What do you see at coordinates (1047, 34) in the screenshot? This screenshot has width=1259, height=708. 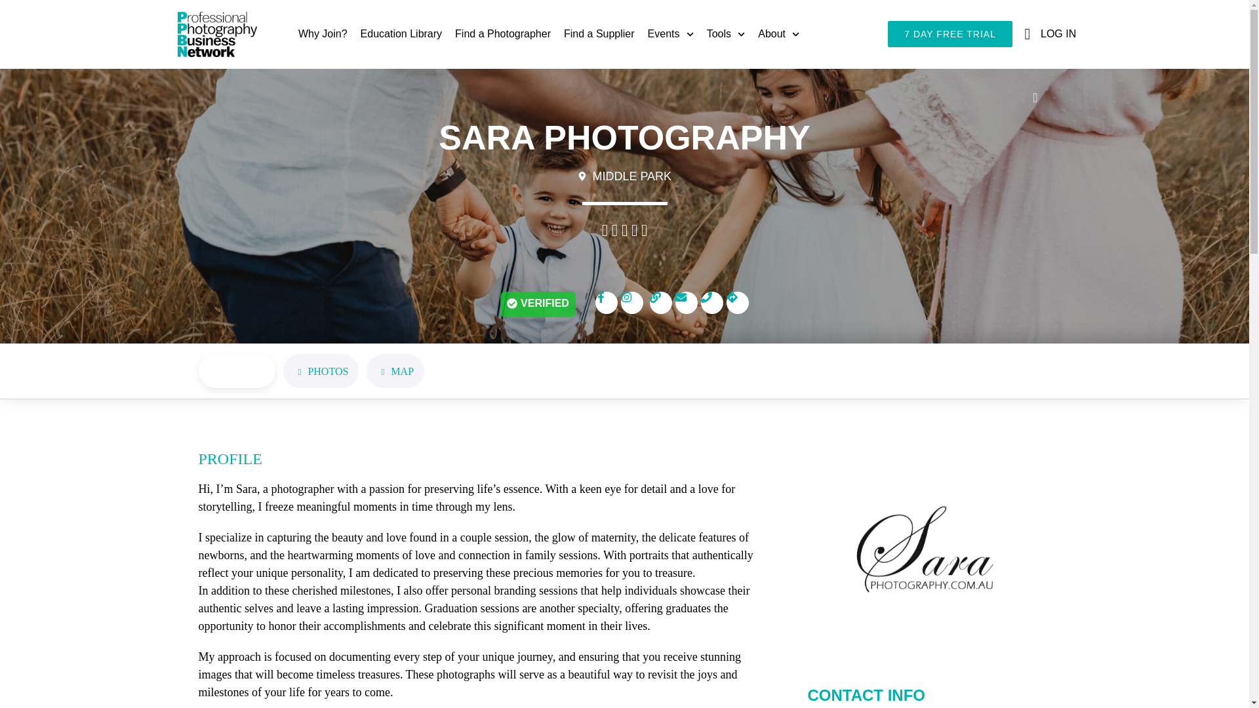 I see `LOG IN` at bounding box center [1047, 34].